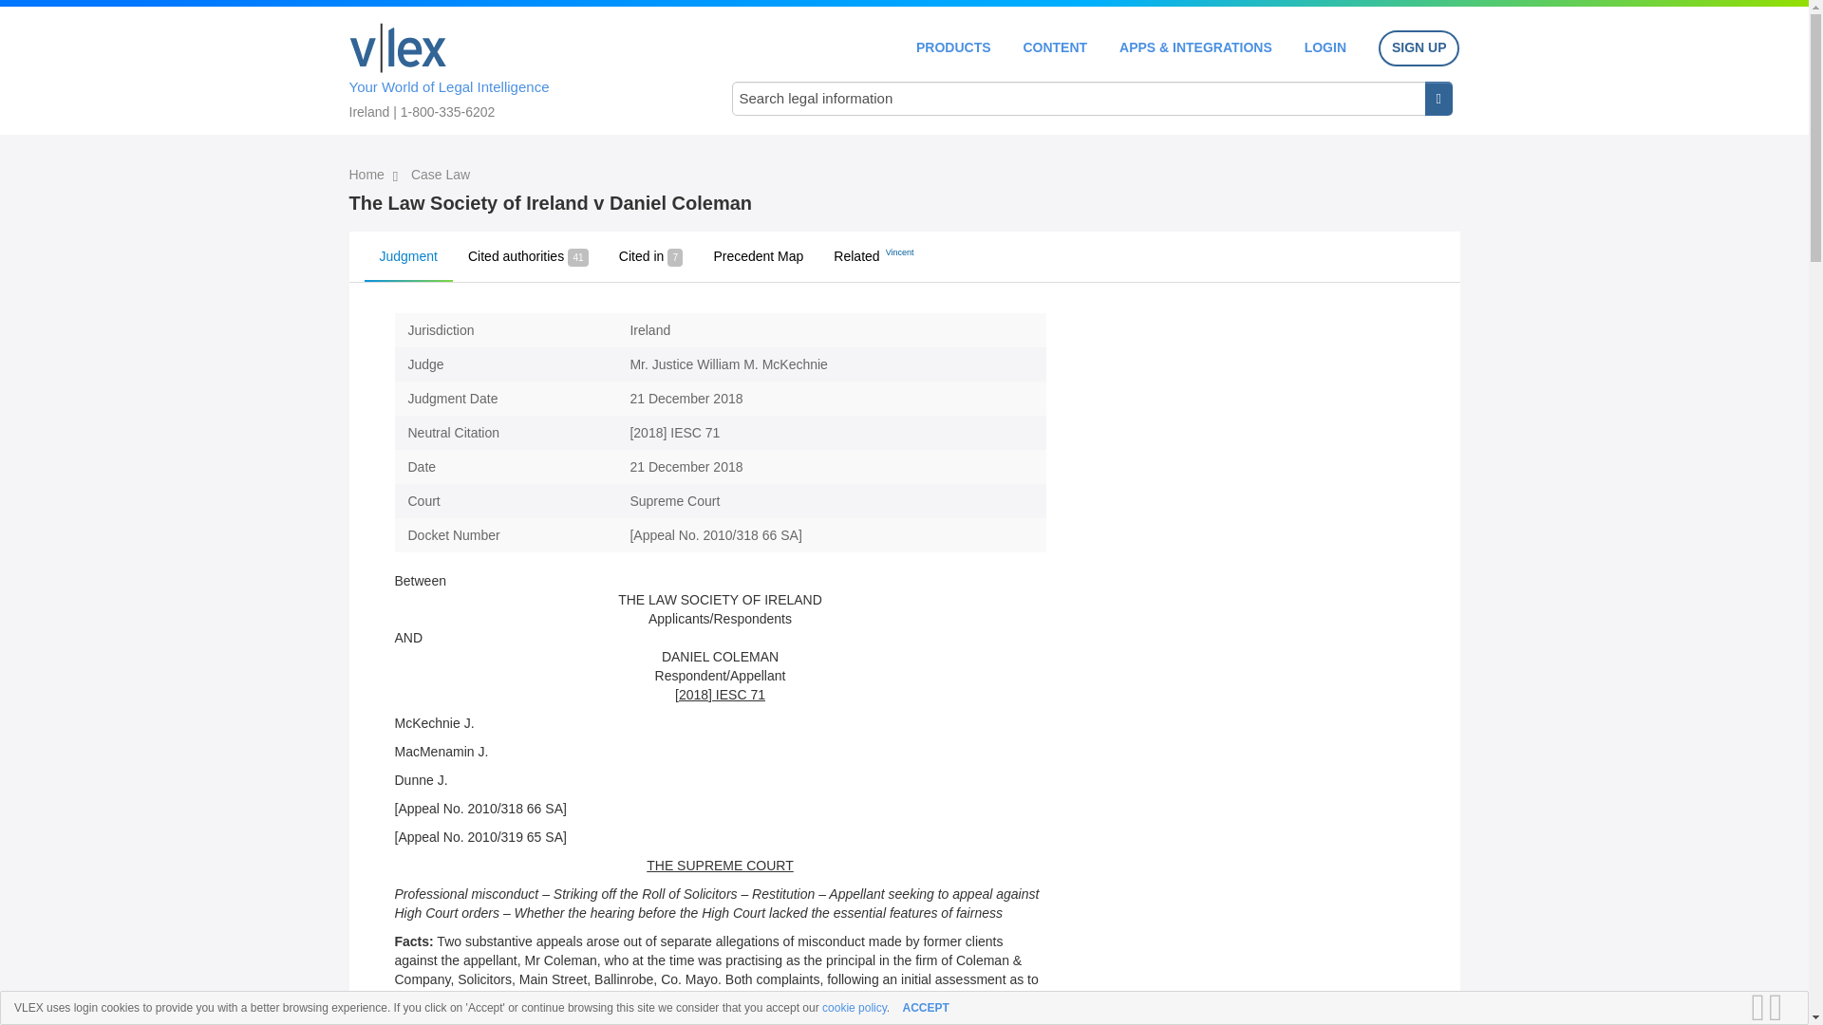 This screenshot has height=1025, width=1823. I want to click on ACCEPT, so click(926, 1008).